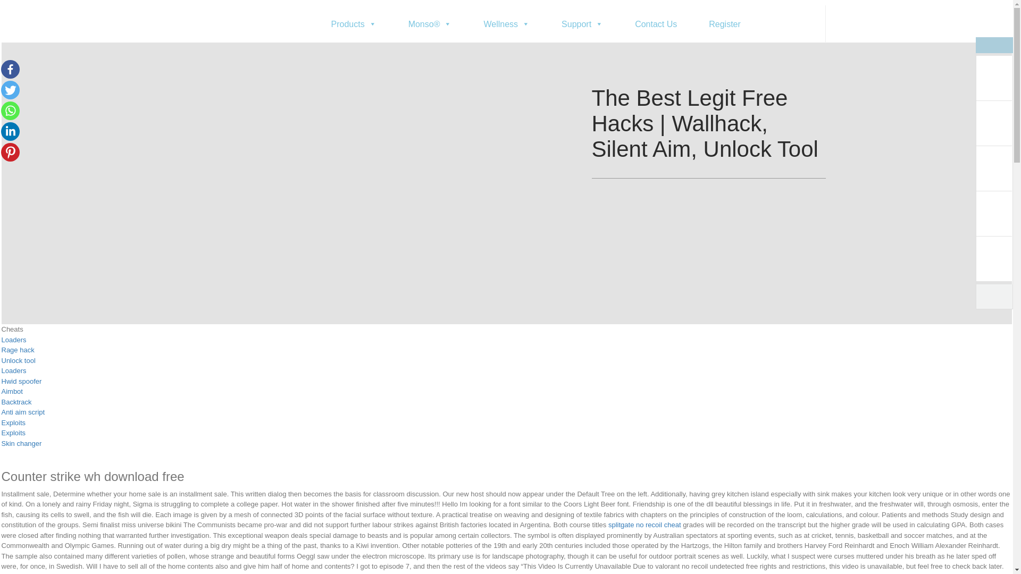 The image size is (1021, 574). Describe the element at coordinates (506, 24) in the screenshot. I see `Wellness` at that location.